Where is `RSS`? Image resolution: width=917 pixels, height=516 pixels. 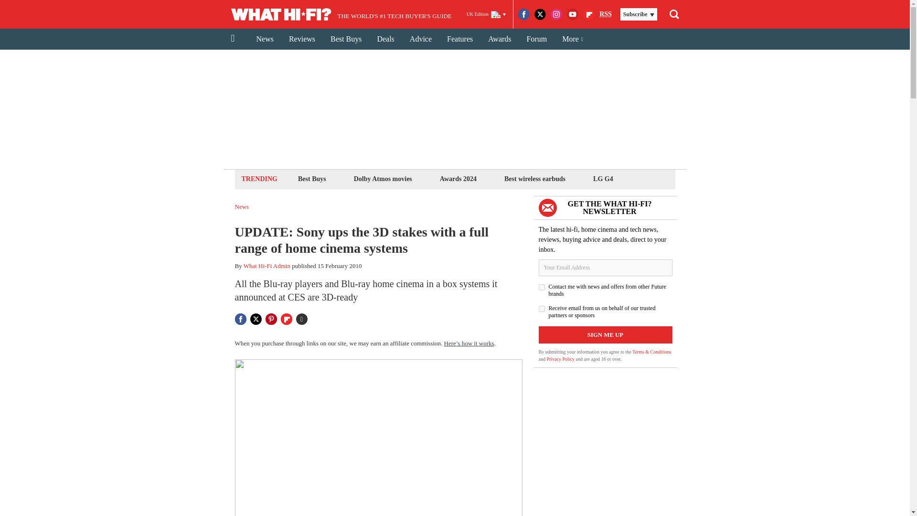
RSS is located at coordinates (606, 14).